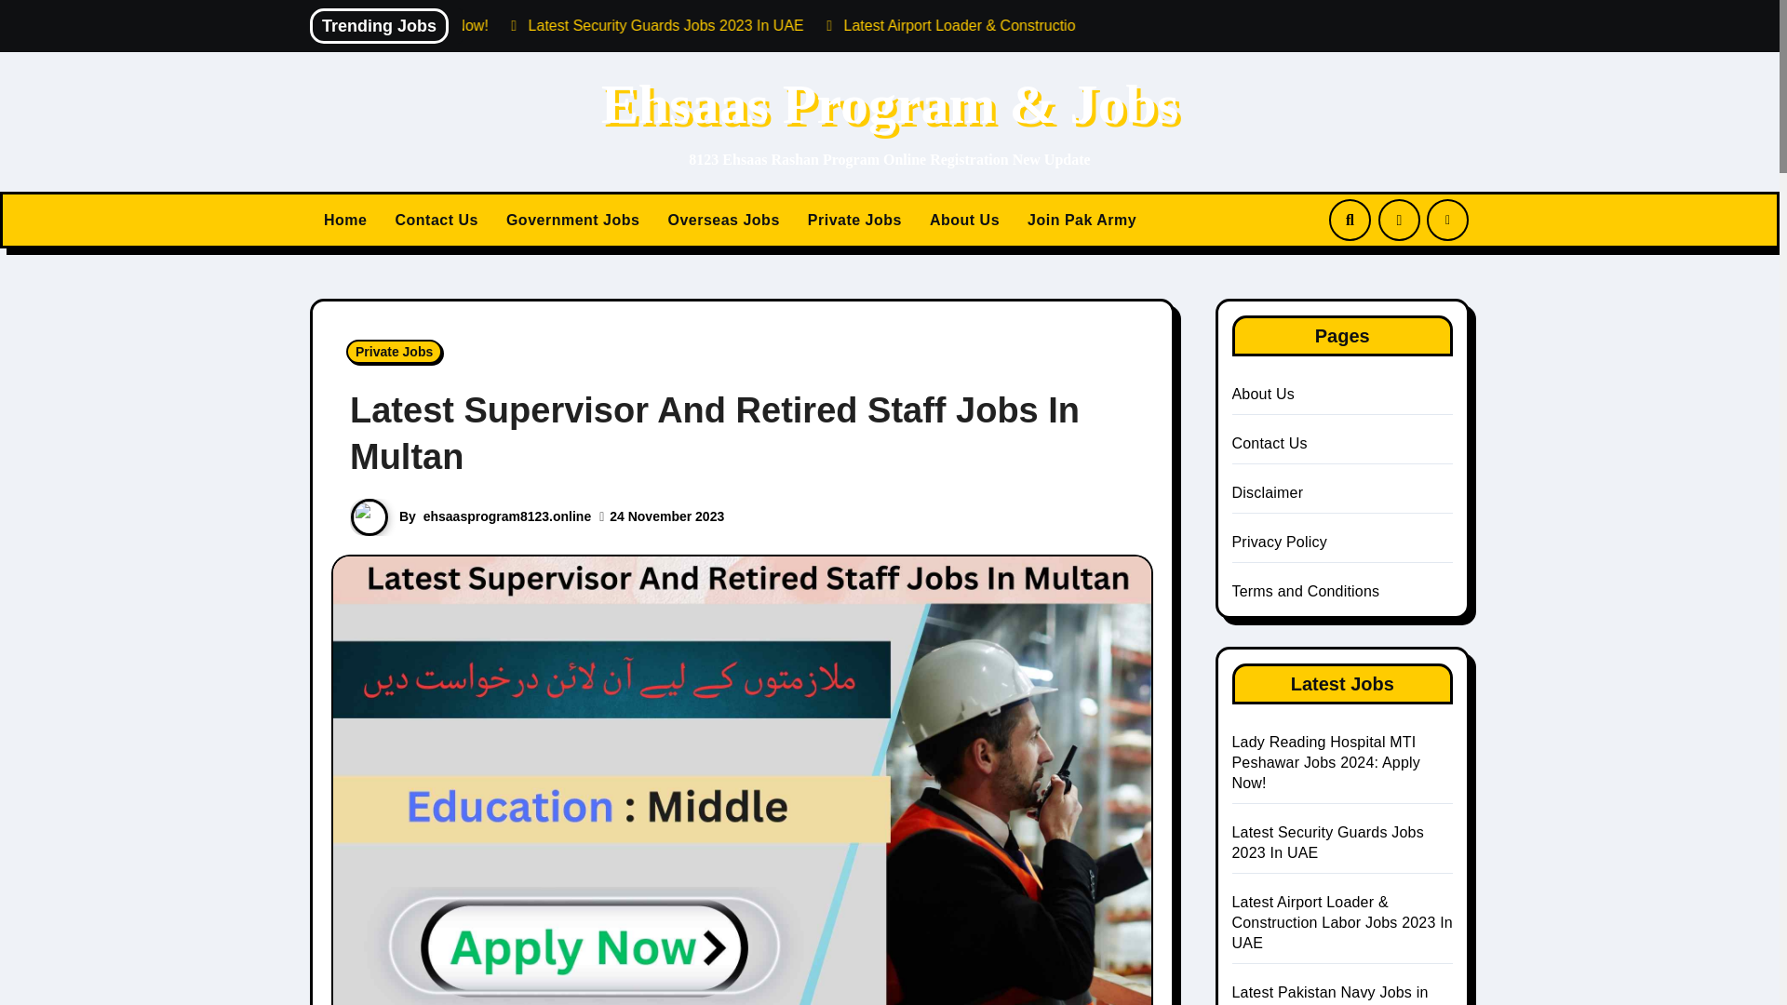  Describe the element at coordinates (344, 220) in the screenshot. I see `Home` at that location.